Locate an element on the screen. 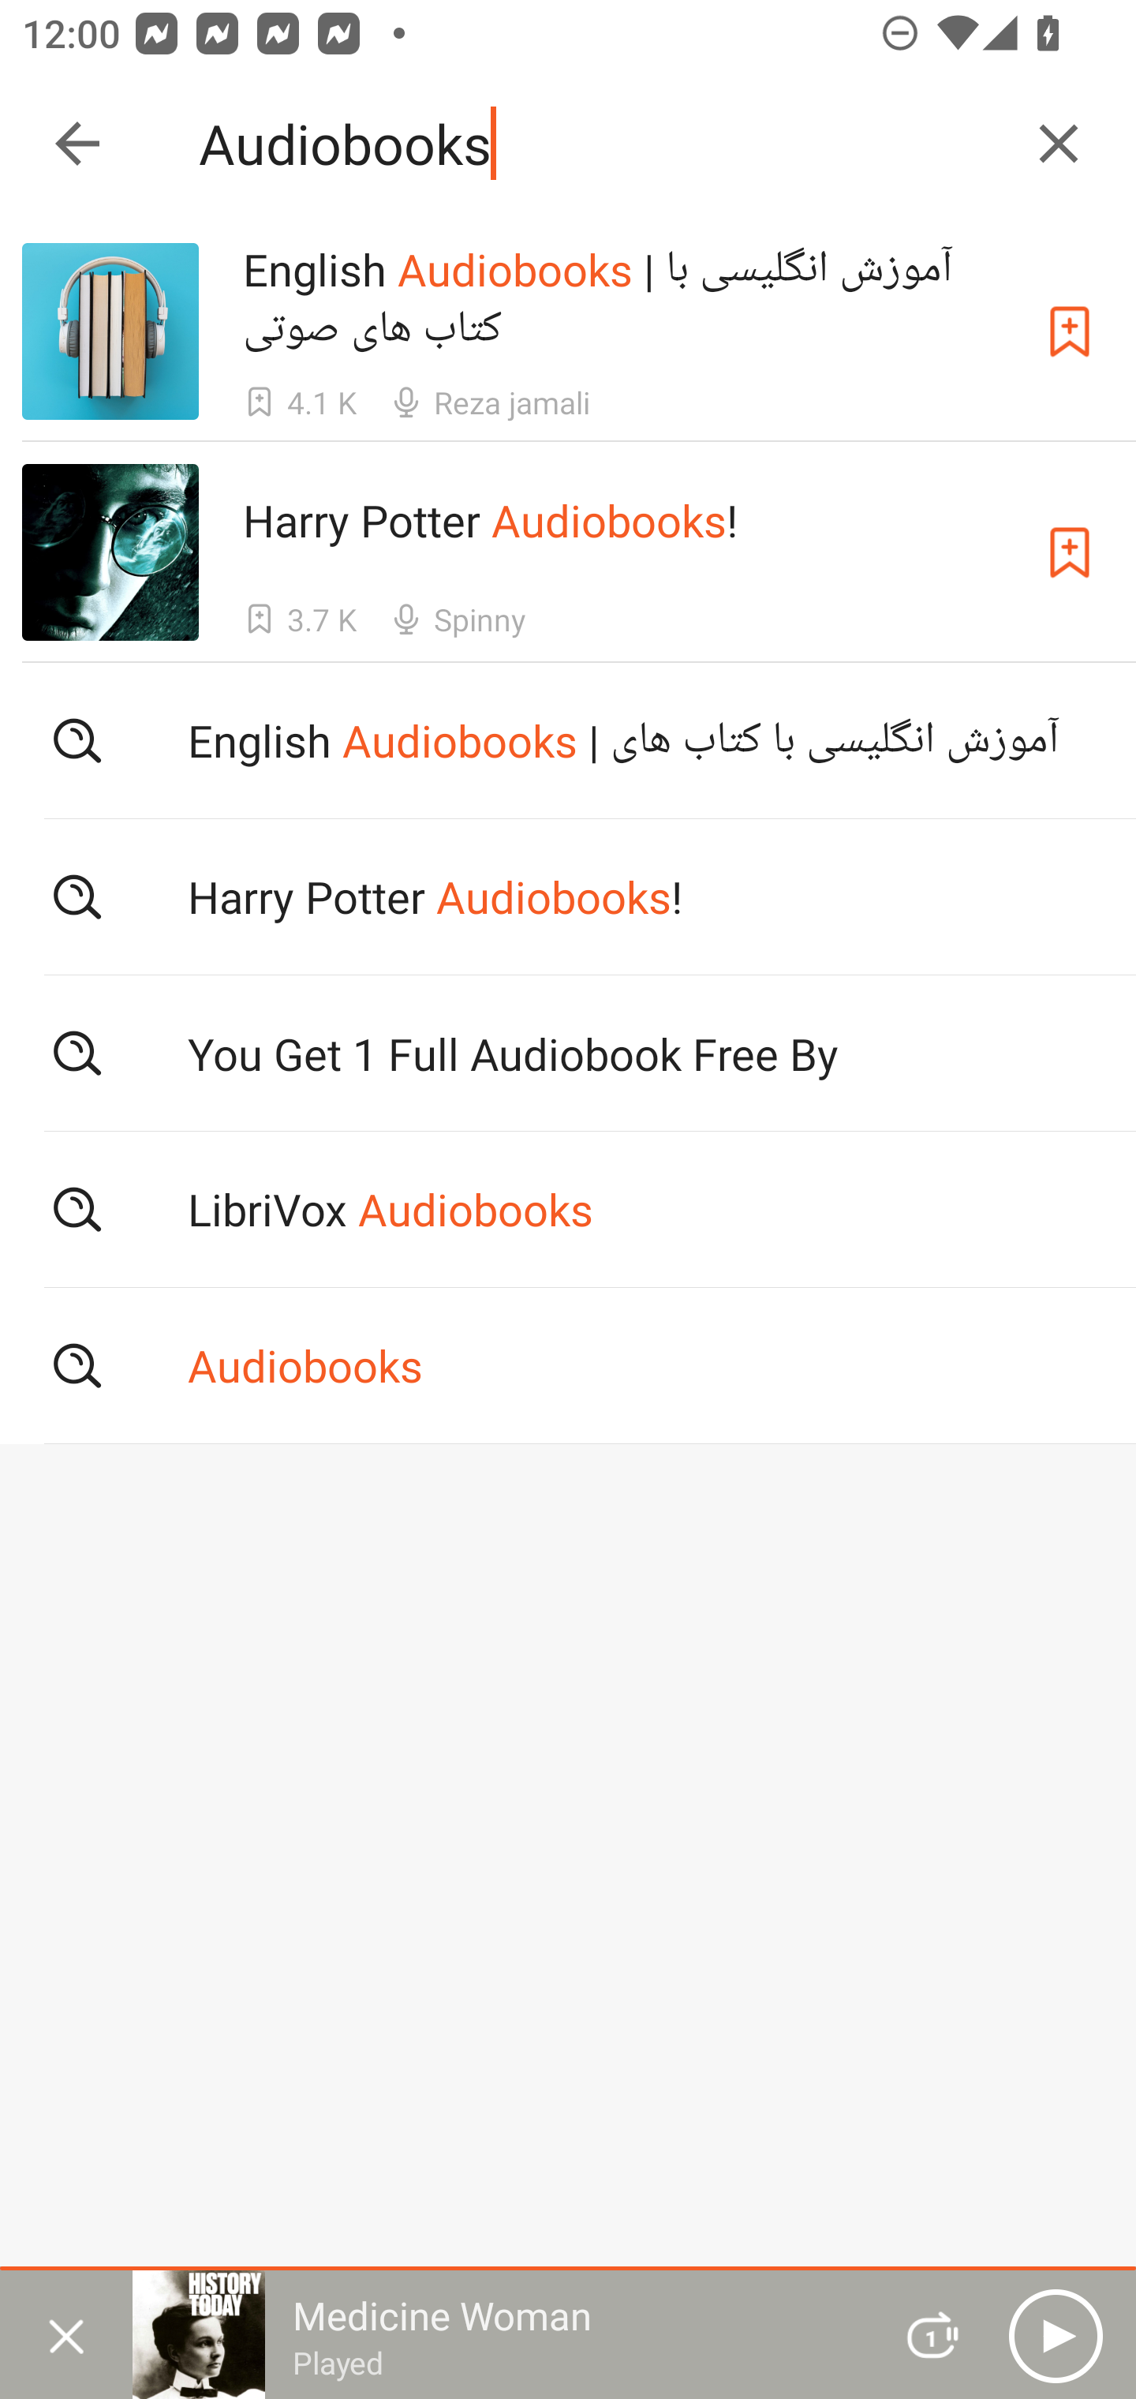 This screenshot has width=1136, height=2399. Subscribe is located at coordinates (1070, 551).